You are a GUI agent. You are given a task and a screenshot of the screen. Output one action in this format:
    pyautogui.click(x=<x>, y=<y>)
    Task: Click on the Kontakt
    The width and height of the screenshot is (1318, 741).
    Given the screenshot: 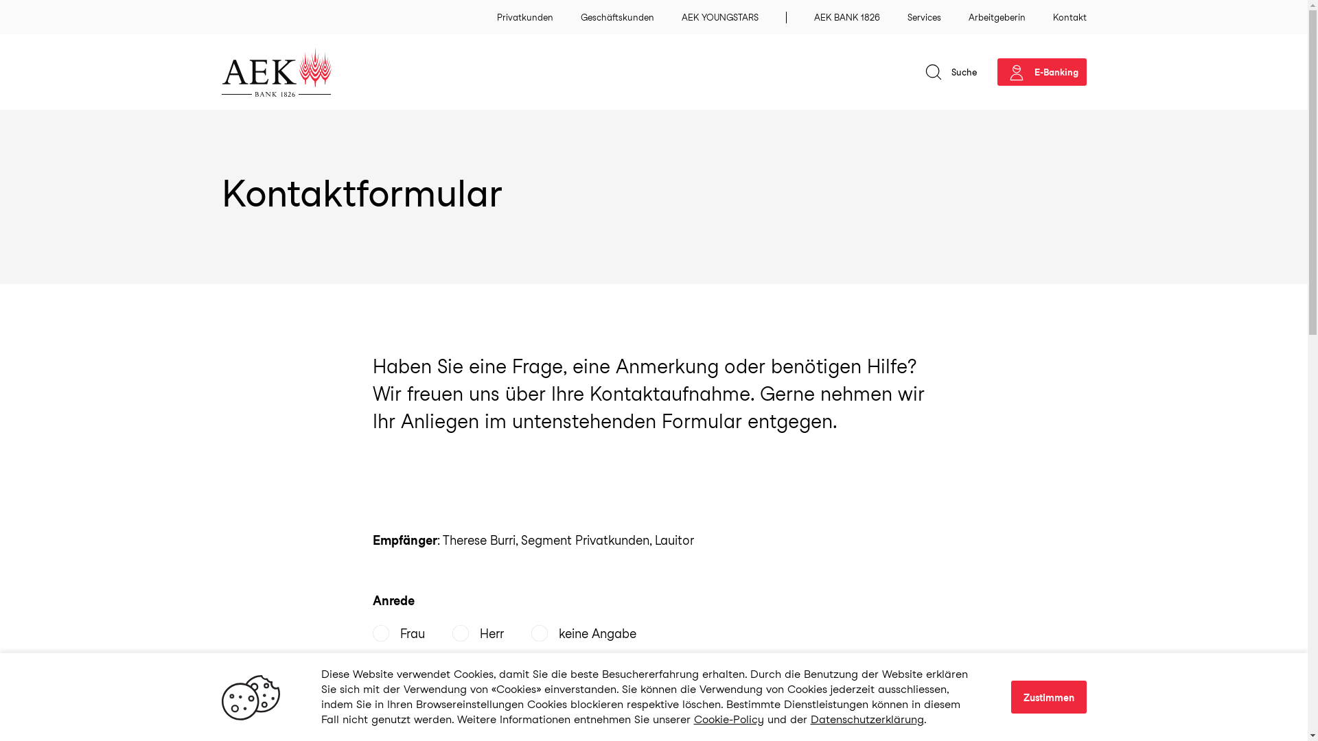 What is the action you would take?
    pyautogui.click(x=1233, y=683)
    